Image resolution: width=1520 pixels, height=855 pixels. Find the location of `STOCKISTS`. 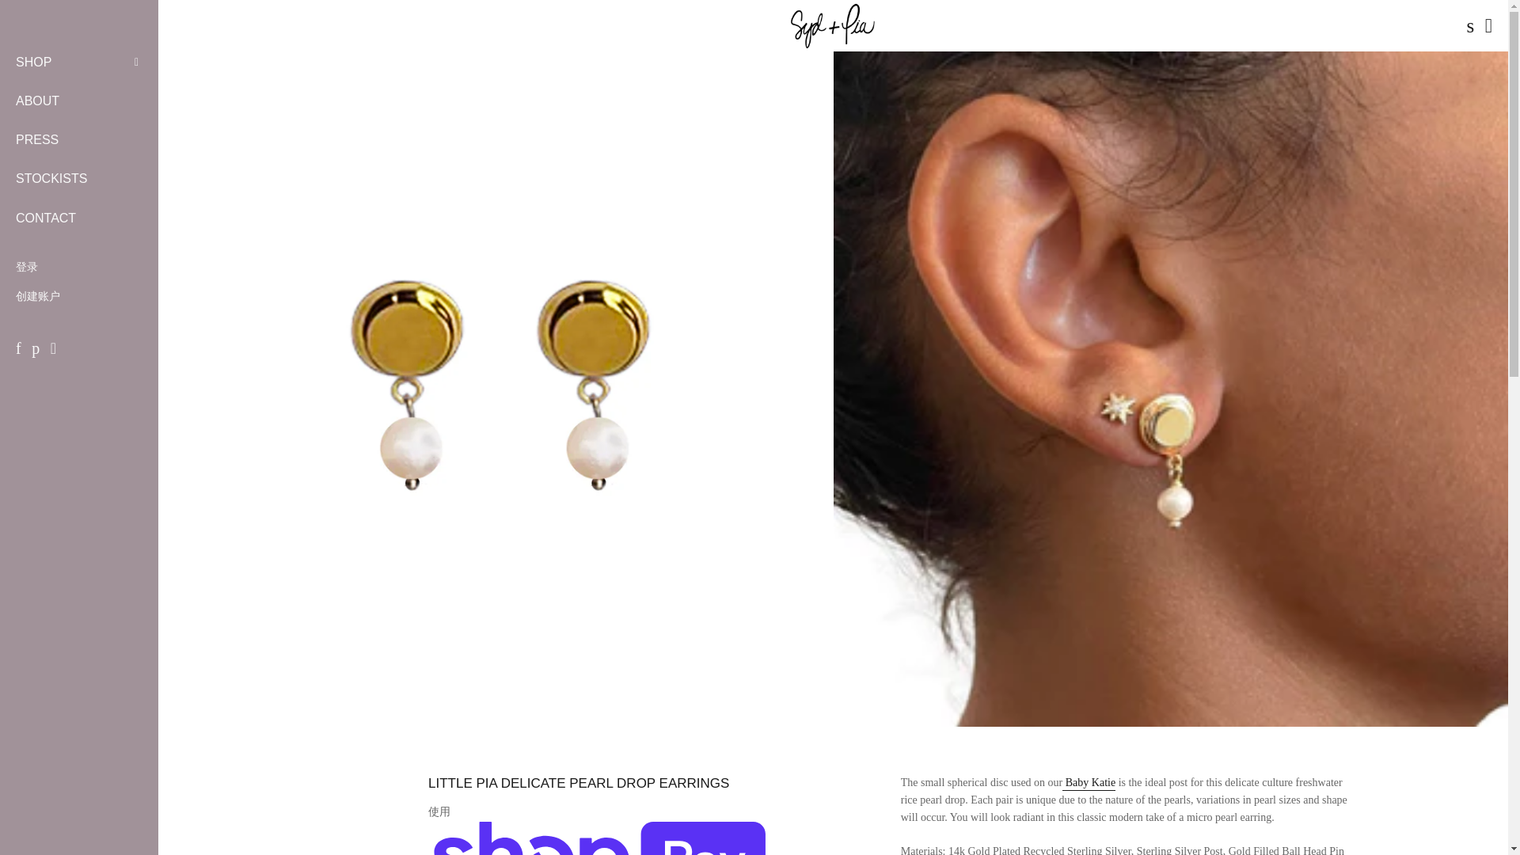

STOCKISTS is located at coordinates (79, 179).